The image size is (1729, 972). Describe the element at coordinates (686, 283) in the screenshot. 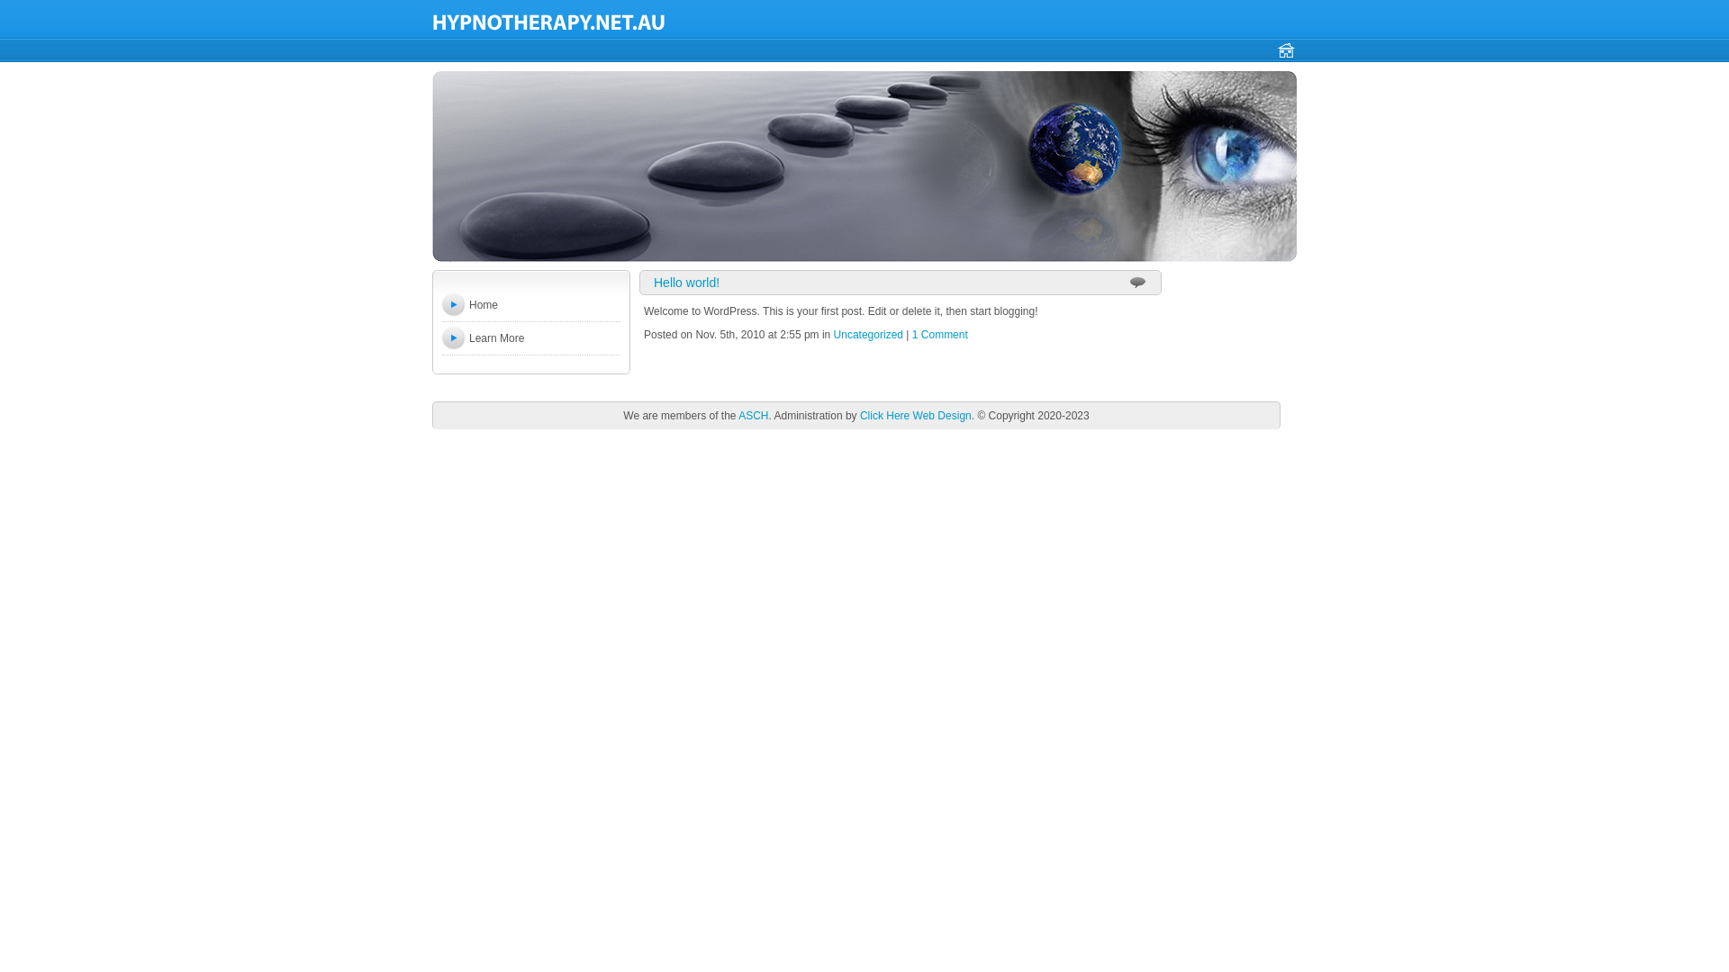

I see `Hello world!` at that location.